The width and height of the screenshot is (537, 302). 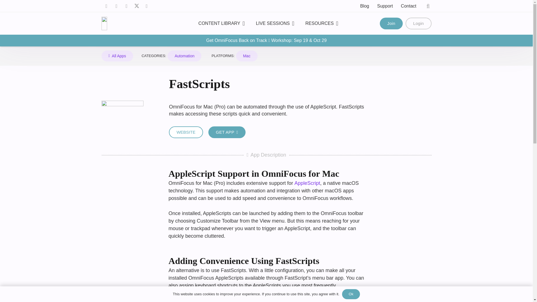 I want to click on LIVE SESSIONS, so click(x=275, y=23).